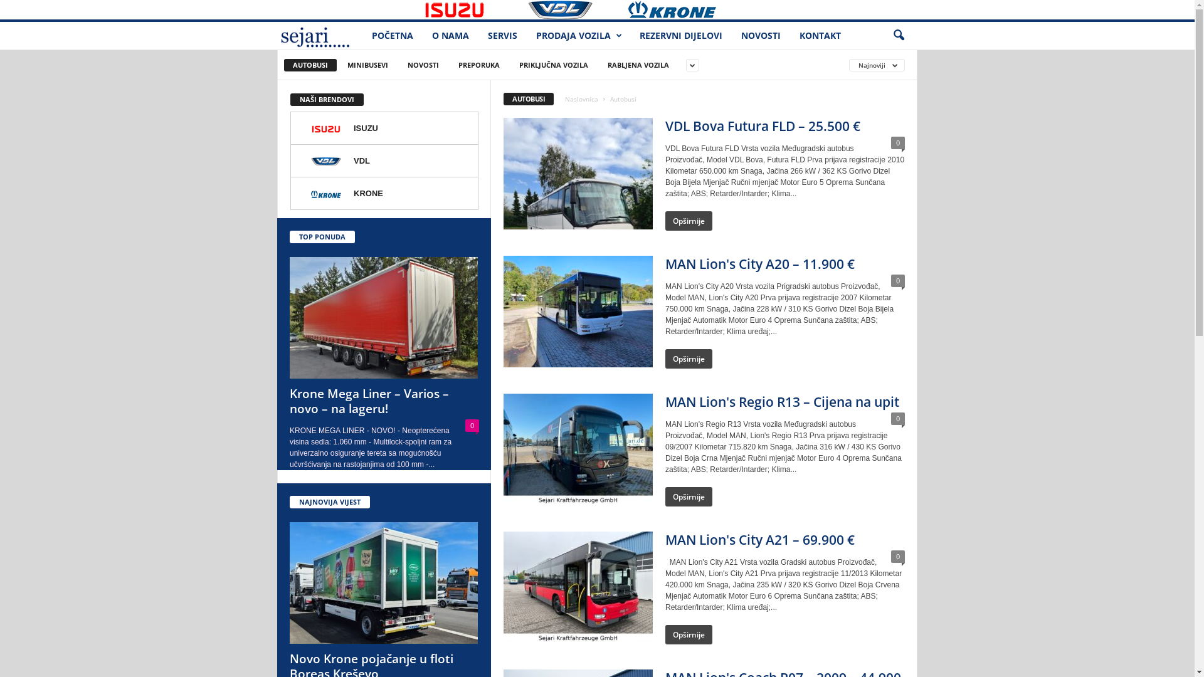 The height and width of the screenshot is (677, 1204). Describe the element at coordinates (898, 281) in the screenshot. I see `0` at that location.